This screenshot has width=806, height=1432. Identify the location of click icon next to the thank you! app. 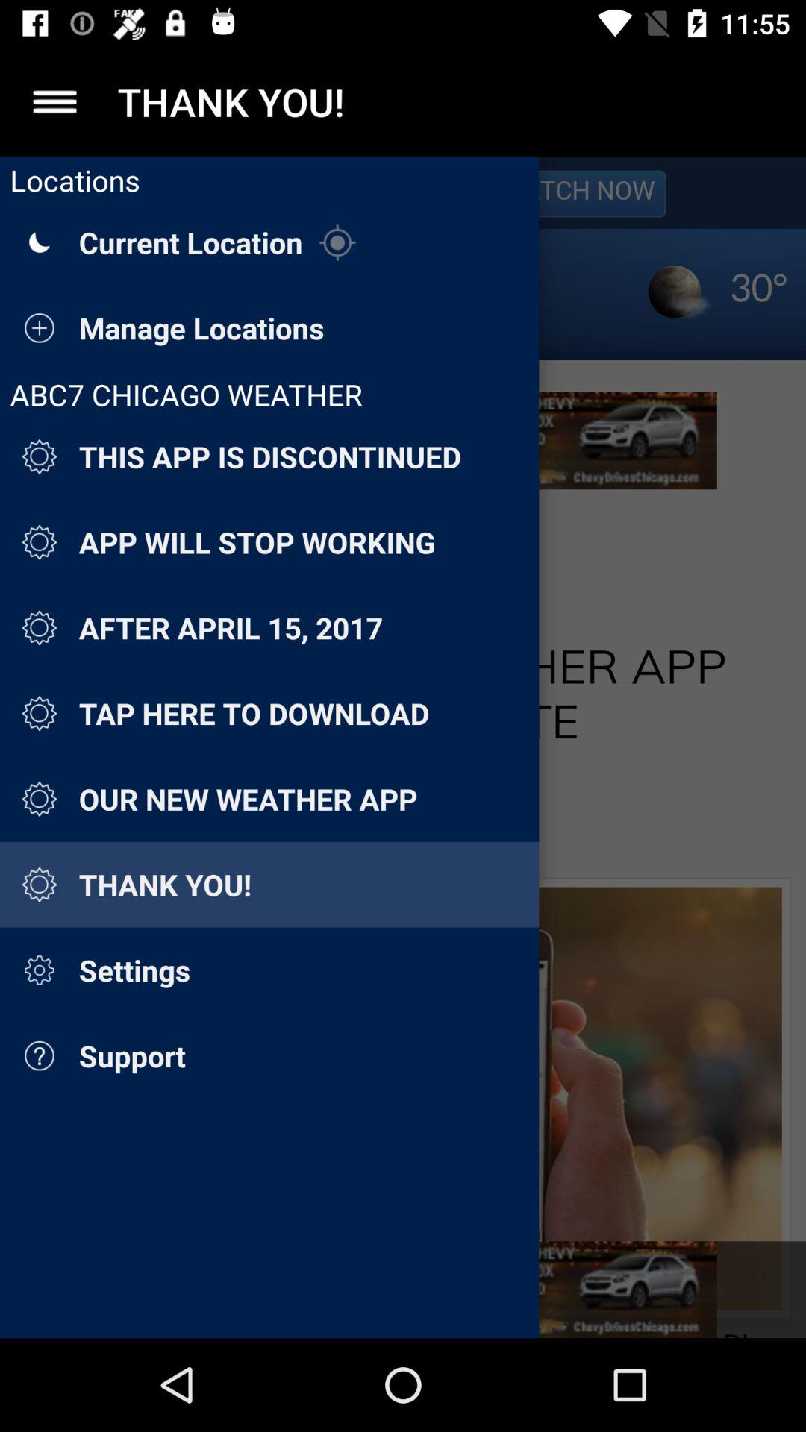
(54, 101).